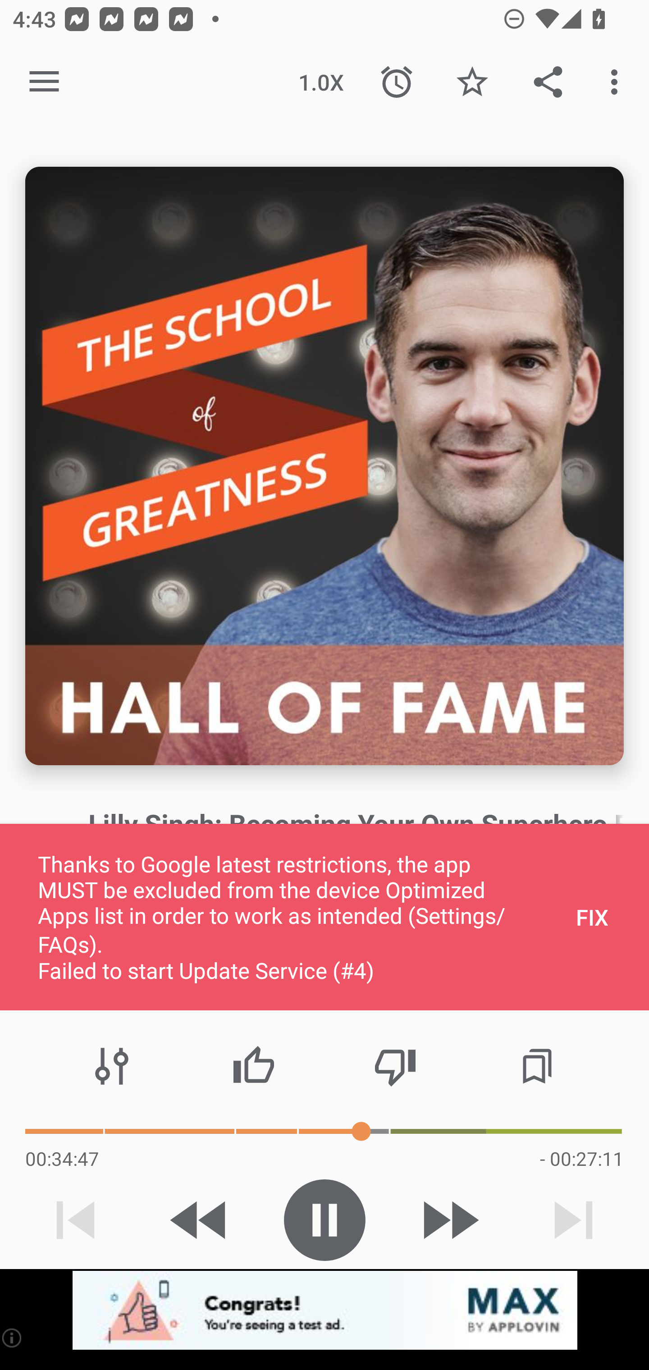 The width and height of the screenshot is (649, 1370). What do you see at coordinates (449, 1220) in the screenshot?
I see `Skip 30s forward` at bounding box center [449, 1220].